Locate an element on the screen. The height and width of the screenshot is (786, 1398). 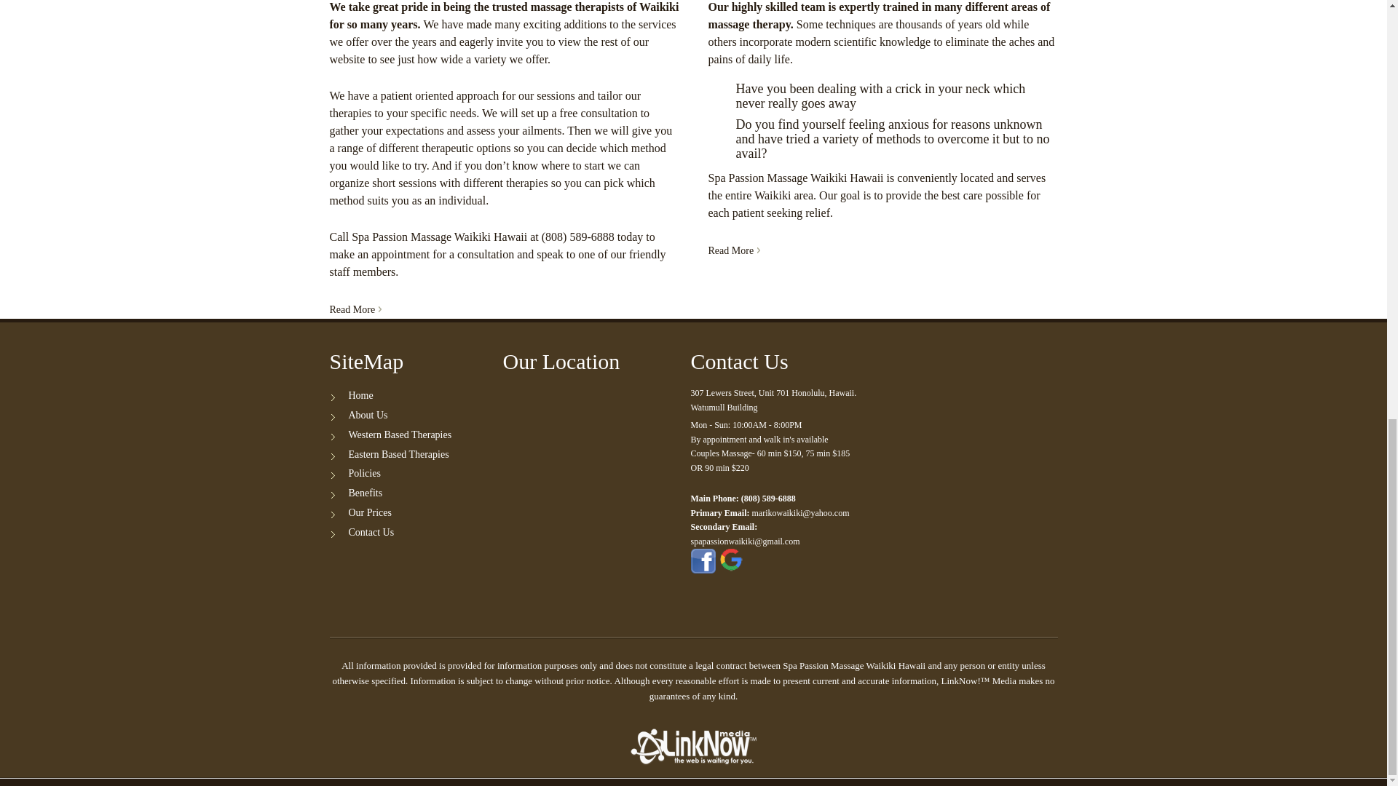
Read More is located at coordinates (355, 309).